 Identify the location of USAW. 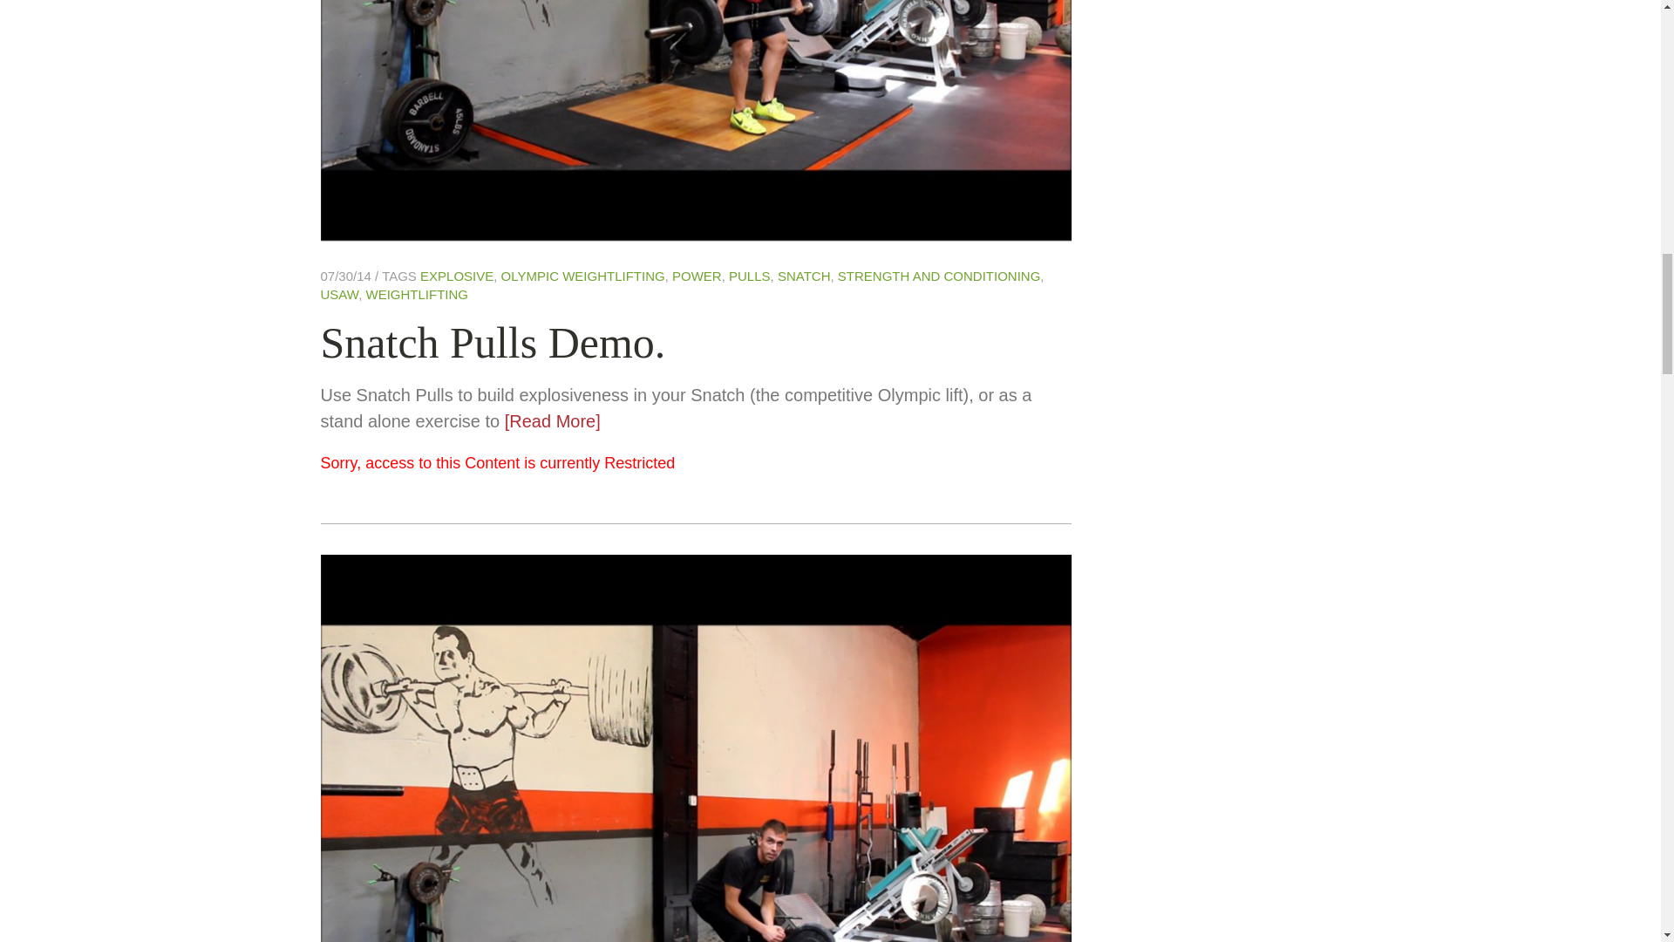
(340, 294).